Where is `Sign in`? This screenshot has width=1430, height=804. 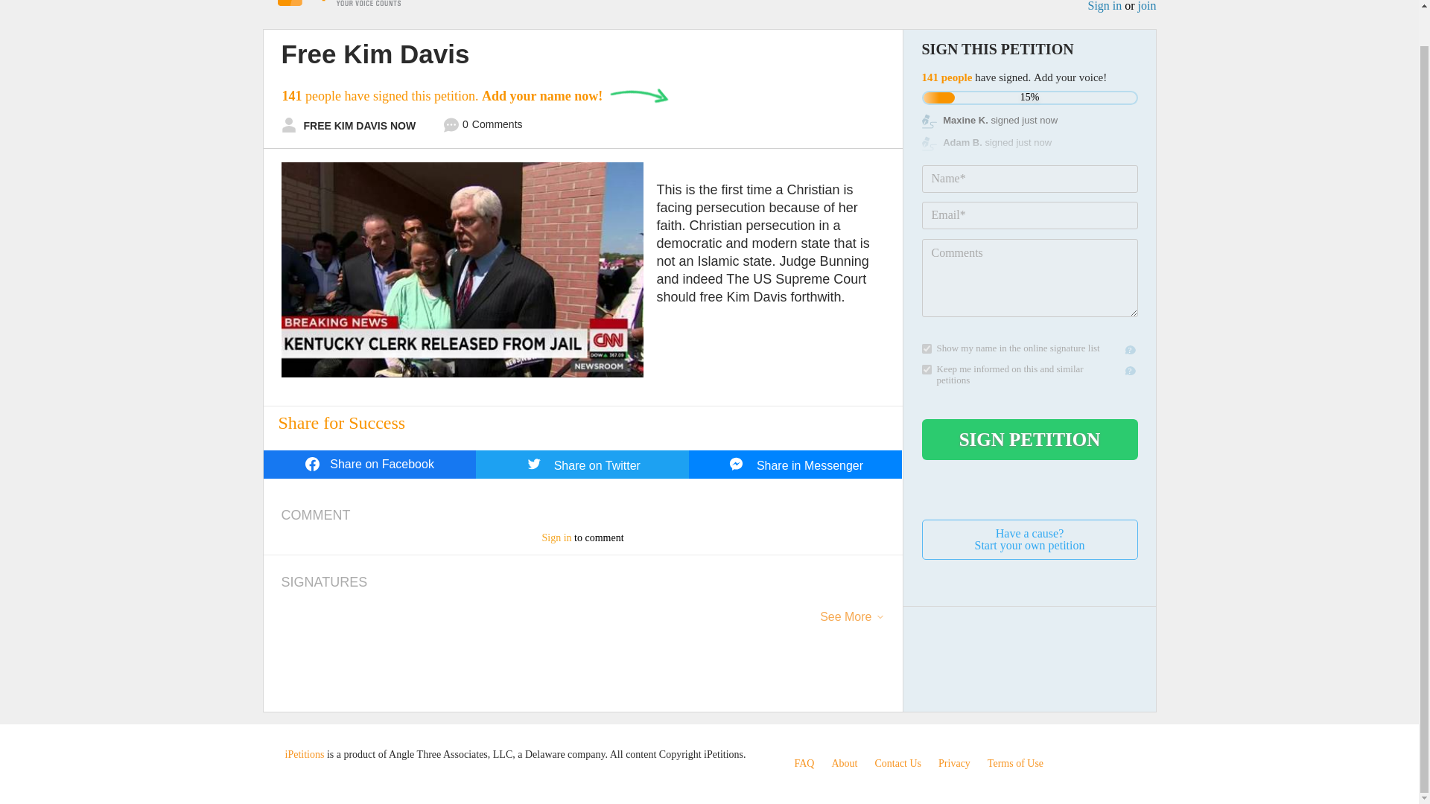
Sign in is located at coordinates (556, 537).